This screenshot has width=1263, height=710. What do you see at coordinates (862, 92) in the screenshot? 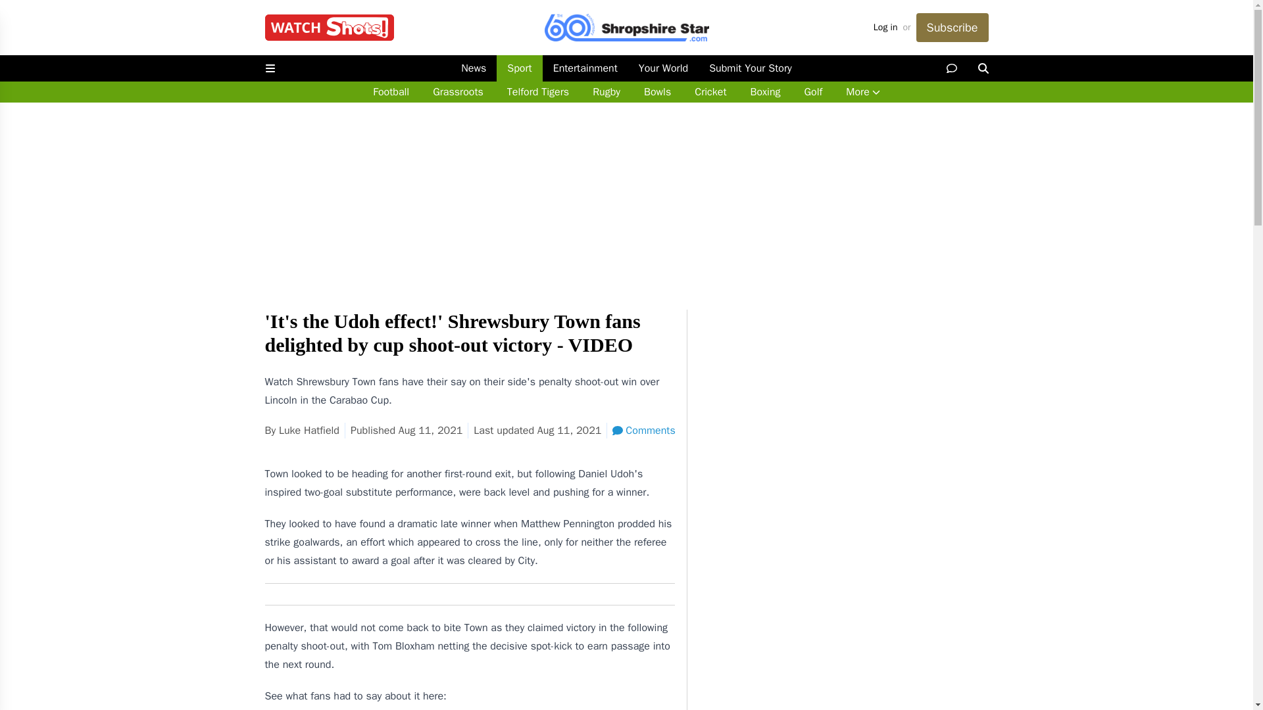
I see `More` at bounding box center [862, 92].